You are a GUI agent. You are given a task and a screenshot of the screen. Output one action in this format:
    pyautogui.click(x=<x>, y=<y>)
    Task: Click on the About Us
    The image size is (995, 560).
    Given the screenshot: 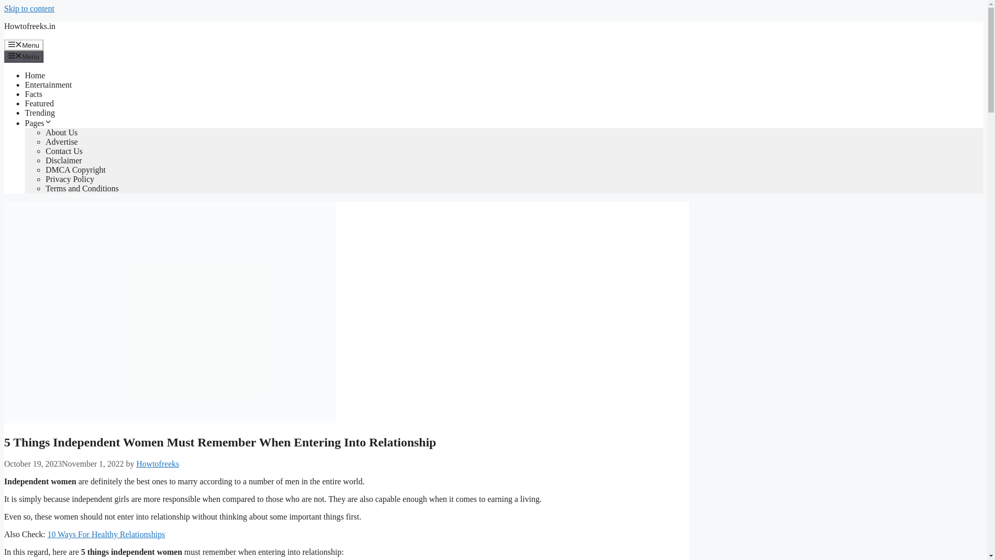 What is the action you would take?
    pyautogui.click(x=61, y=132)
    